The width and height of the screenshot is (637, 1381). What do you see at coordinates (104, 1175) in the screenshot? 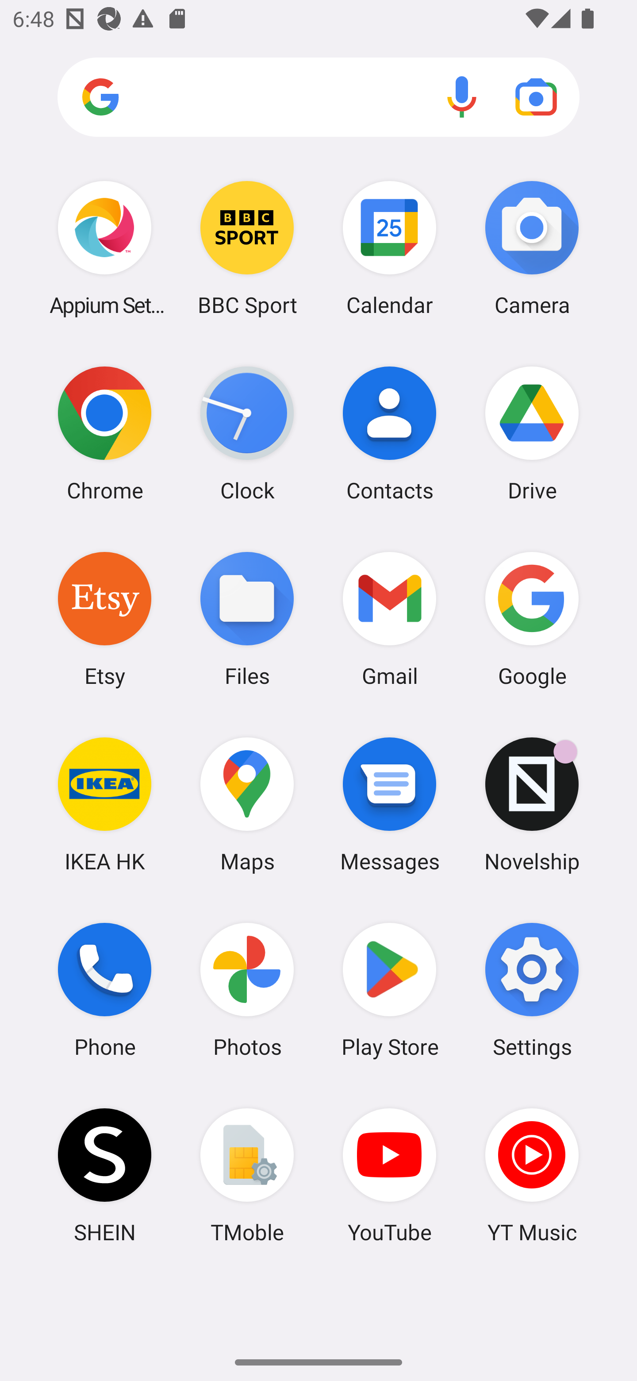
I see `SHEIN` at bounding box center [104, 1175].